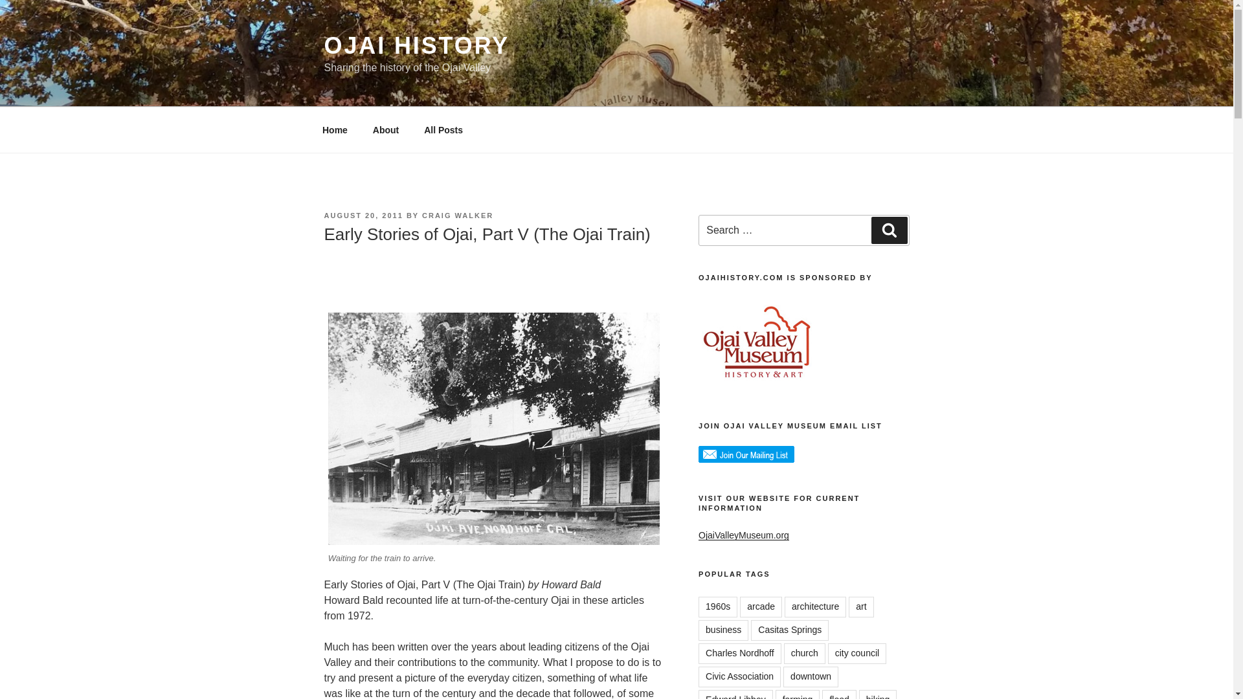  What do you see at coordinates (723, 630) in the screenshot?
I see `business` at bounding box center [723, 630].